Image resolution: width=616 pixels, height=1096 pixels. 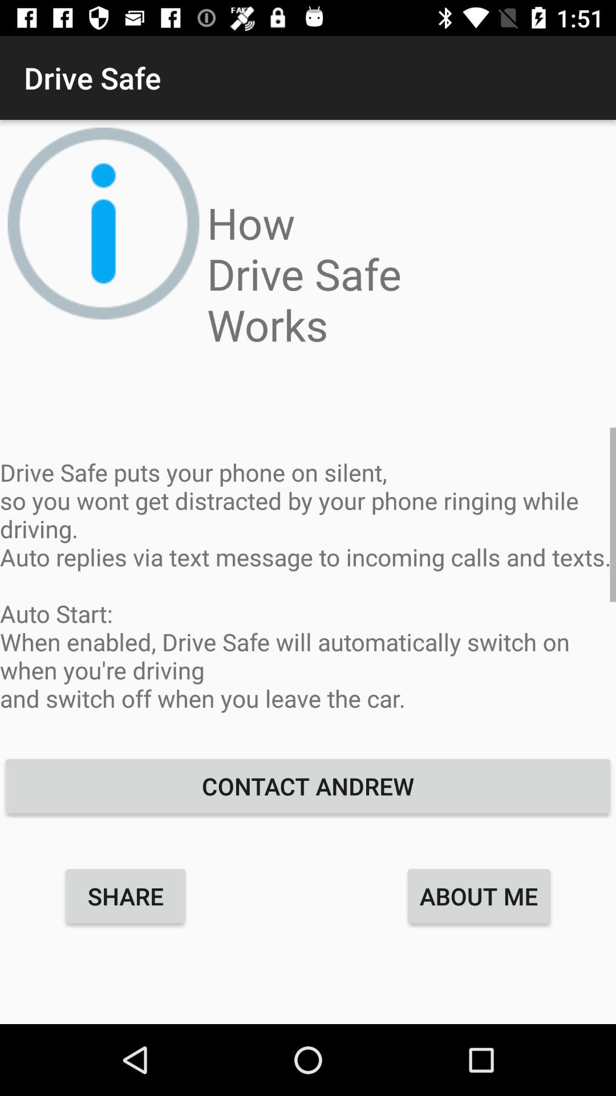 What do you see at coordinates (308, 785) in the screenshot?
I see `flip to the contact andrew` at bounding box center [308, 785].